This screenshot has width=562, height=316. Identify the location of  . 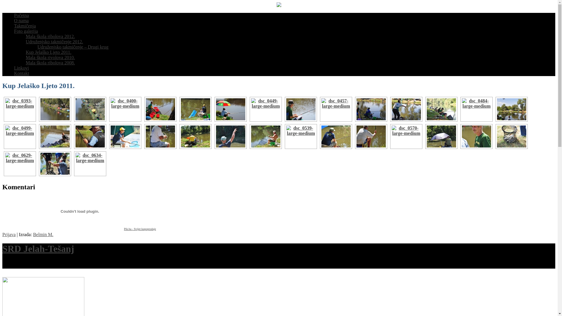
(406, 136).